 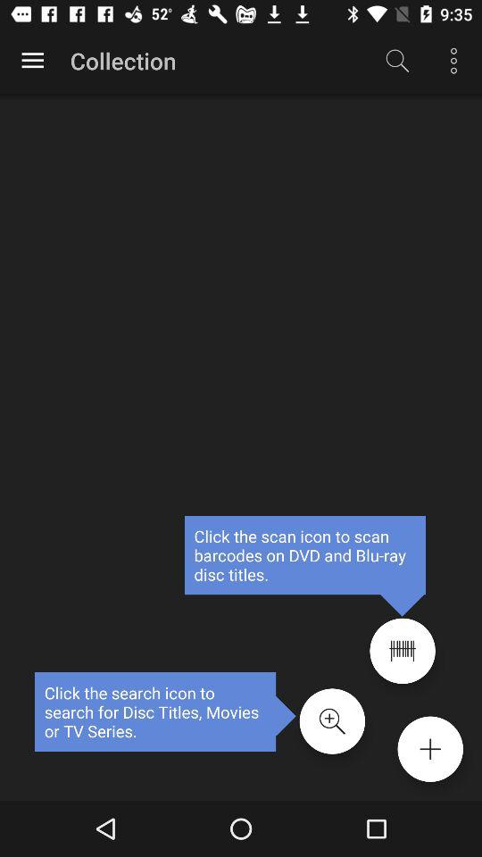 What do you see at coordinates (32, 61) in the screenshot?
I see `options button` at bounding box center [32, 61].